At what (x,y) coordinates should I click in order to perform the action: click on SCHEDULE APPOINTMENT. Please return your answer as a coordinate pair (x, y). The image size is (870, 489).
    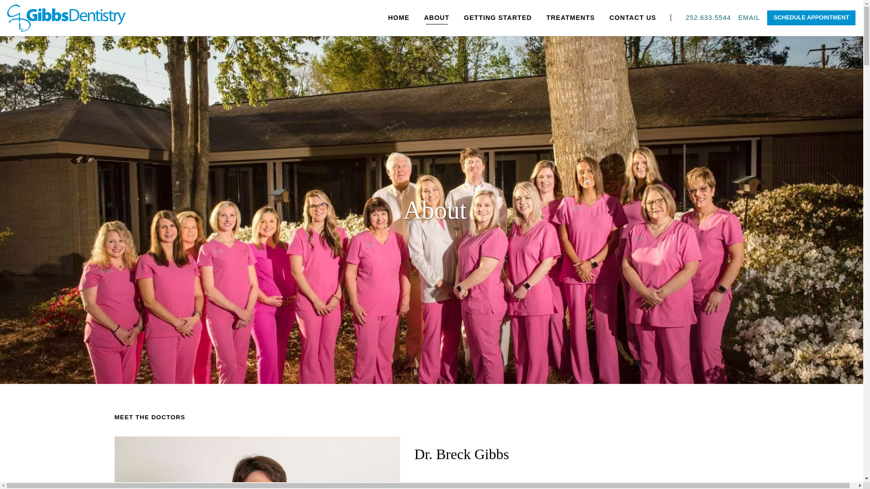
    Looking at the image, I should click on (811, 18).